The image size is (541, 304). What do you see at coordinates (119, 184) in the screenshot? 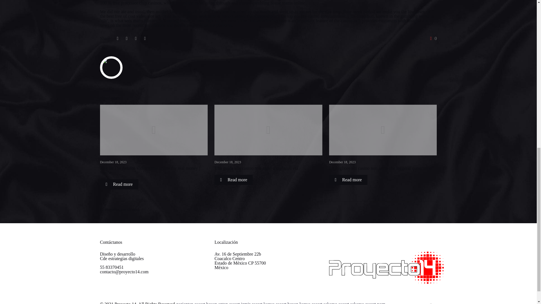
I see `Read more` at bounding box center [119, 184].